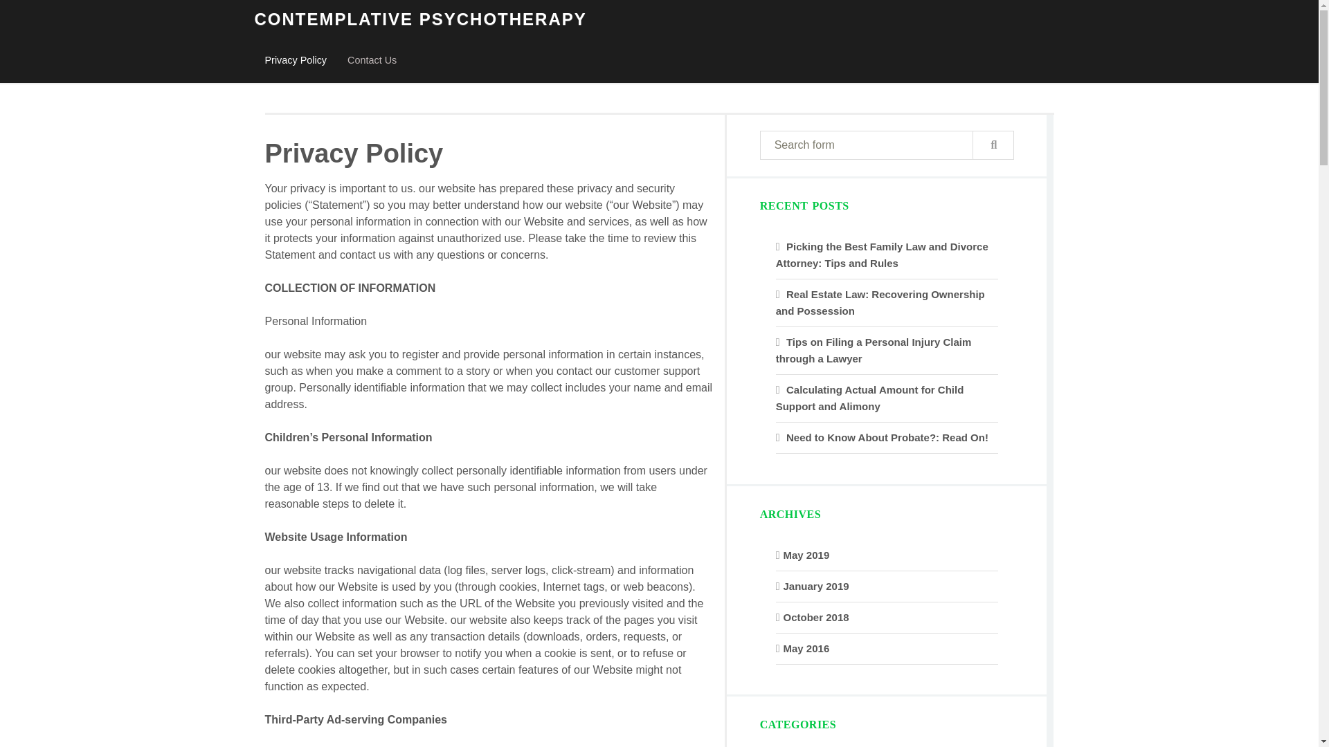 Image resolution: width=1329 pixels, height=747 pixels. I want to click on Privacy Policy, so click(296, 61).